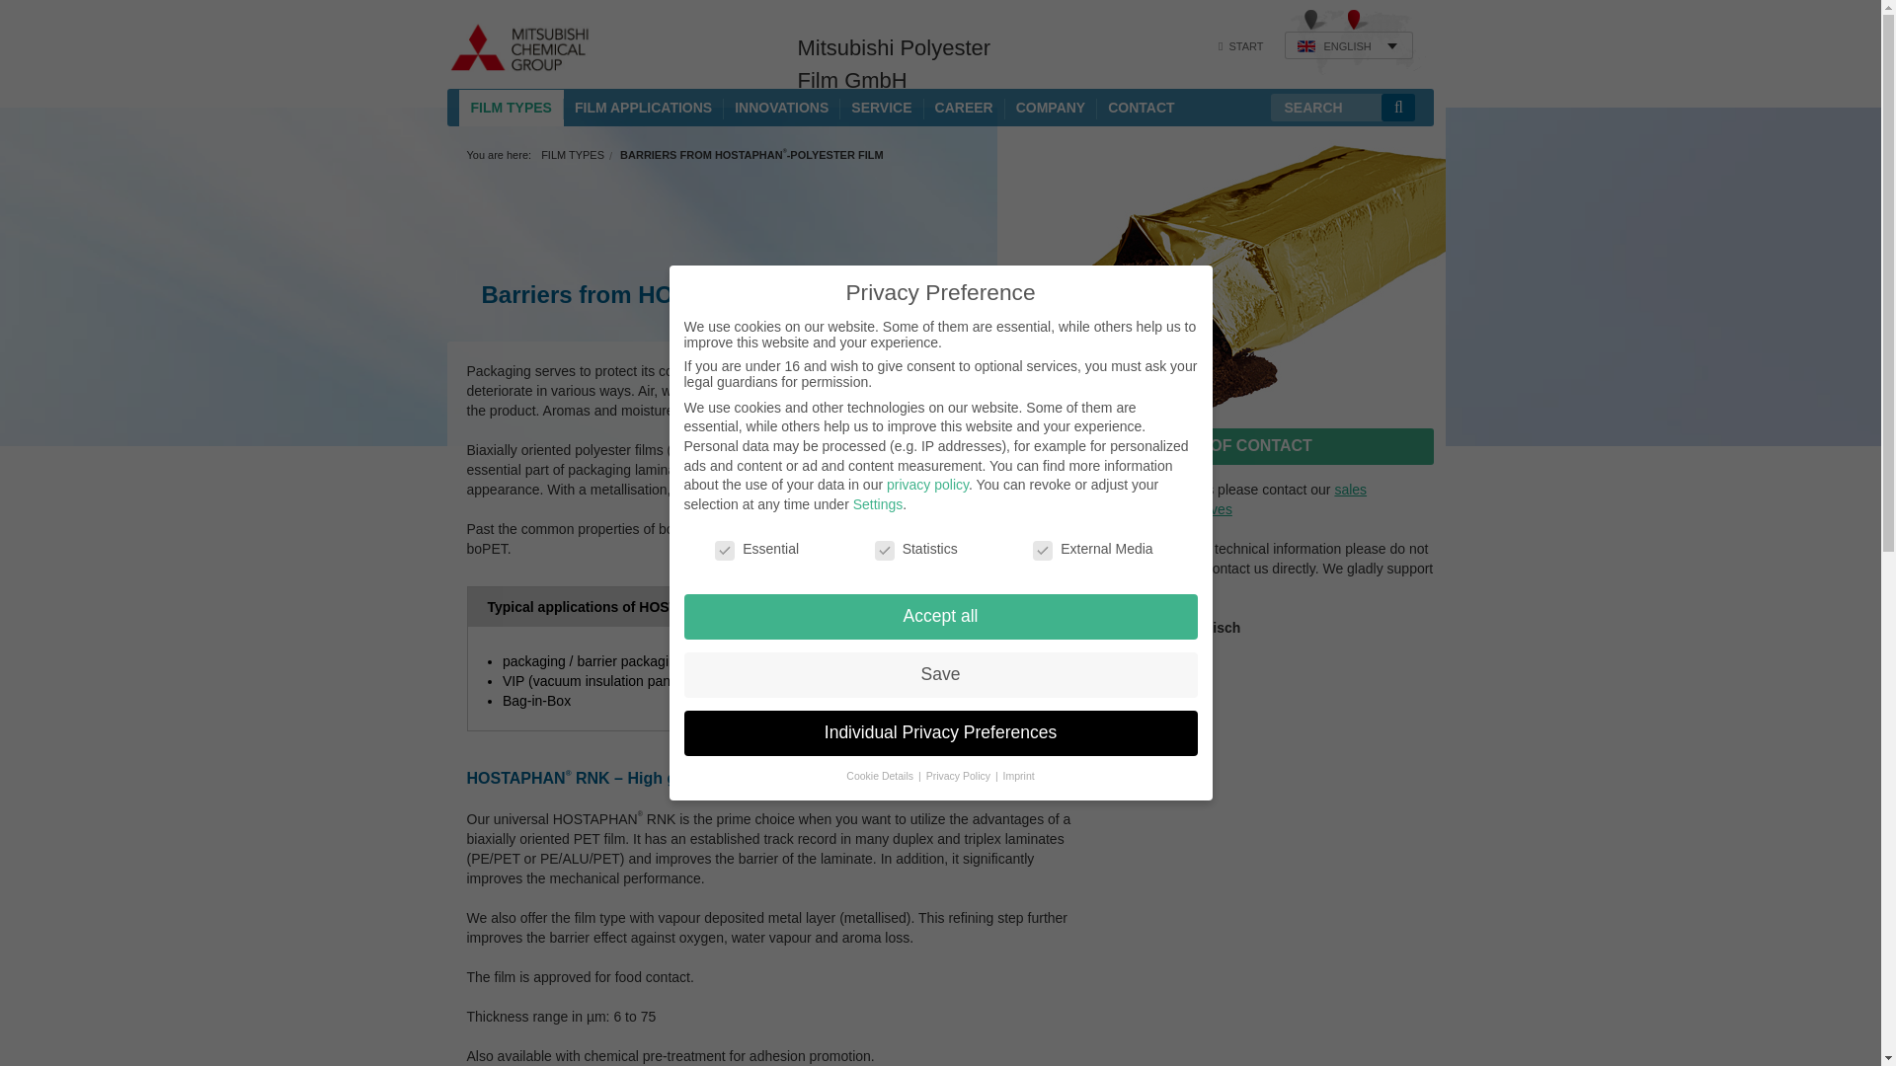 This screenshot has width=1896, height=1066. What do you see at coordinates (511, 199) in the screenshot?
I see `Stabilized films` at bounding box center [511, 199].